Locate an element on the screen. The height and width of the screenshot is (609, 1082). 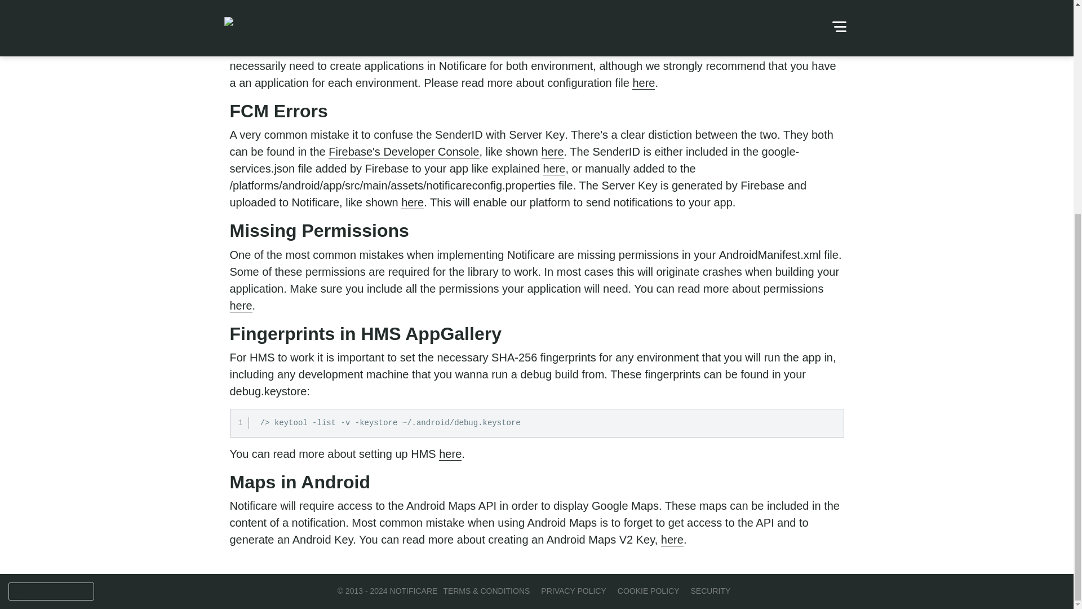
here is located at coordinates (553, 169).